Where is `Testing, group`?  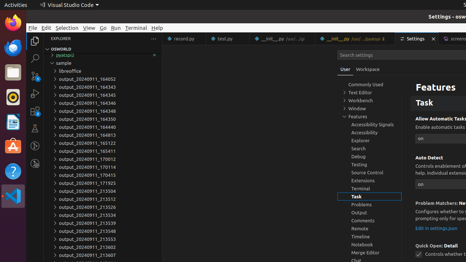 Testing, group is located at coordinates (370, 164).